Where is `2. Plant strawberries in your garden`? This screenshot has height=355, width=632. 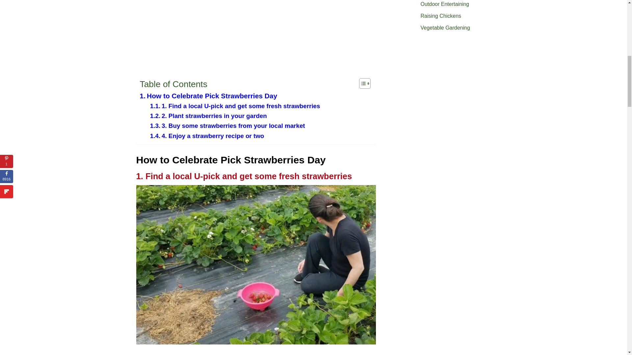 2. Plant strawberries in your garden is located at coordinates (208, 116).